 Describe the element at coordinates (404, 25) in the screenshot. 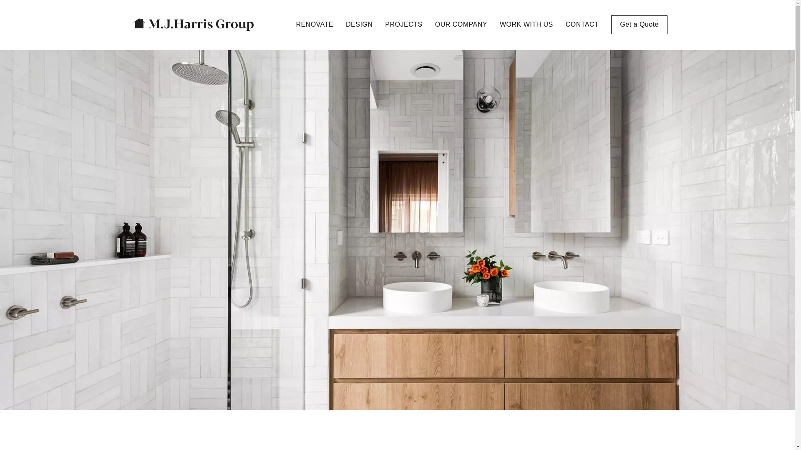

I see `PROJECTS` at that location.